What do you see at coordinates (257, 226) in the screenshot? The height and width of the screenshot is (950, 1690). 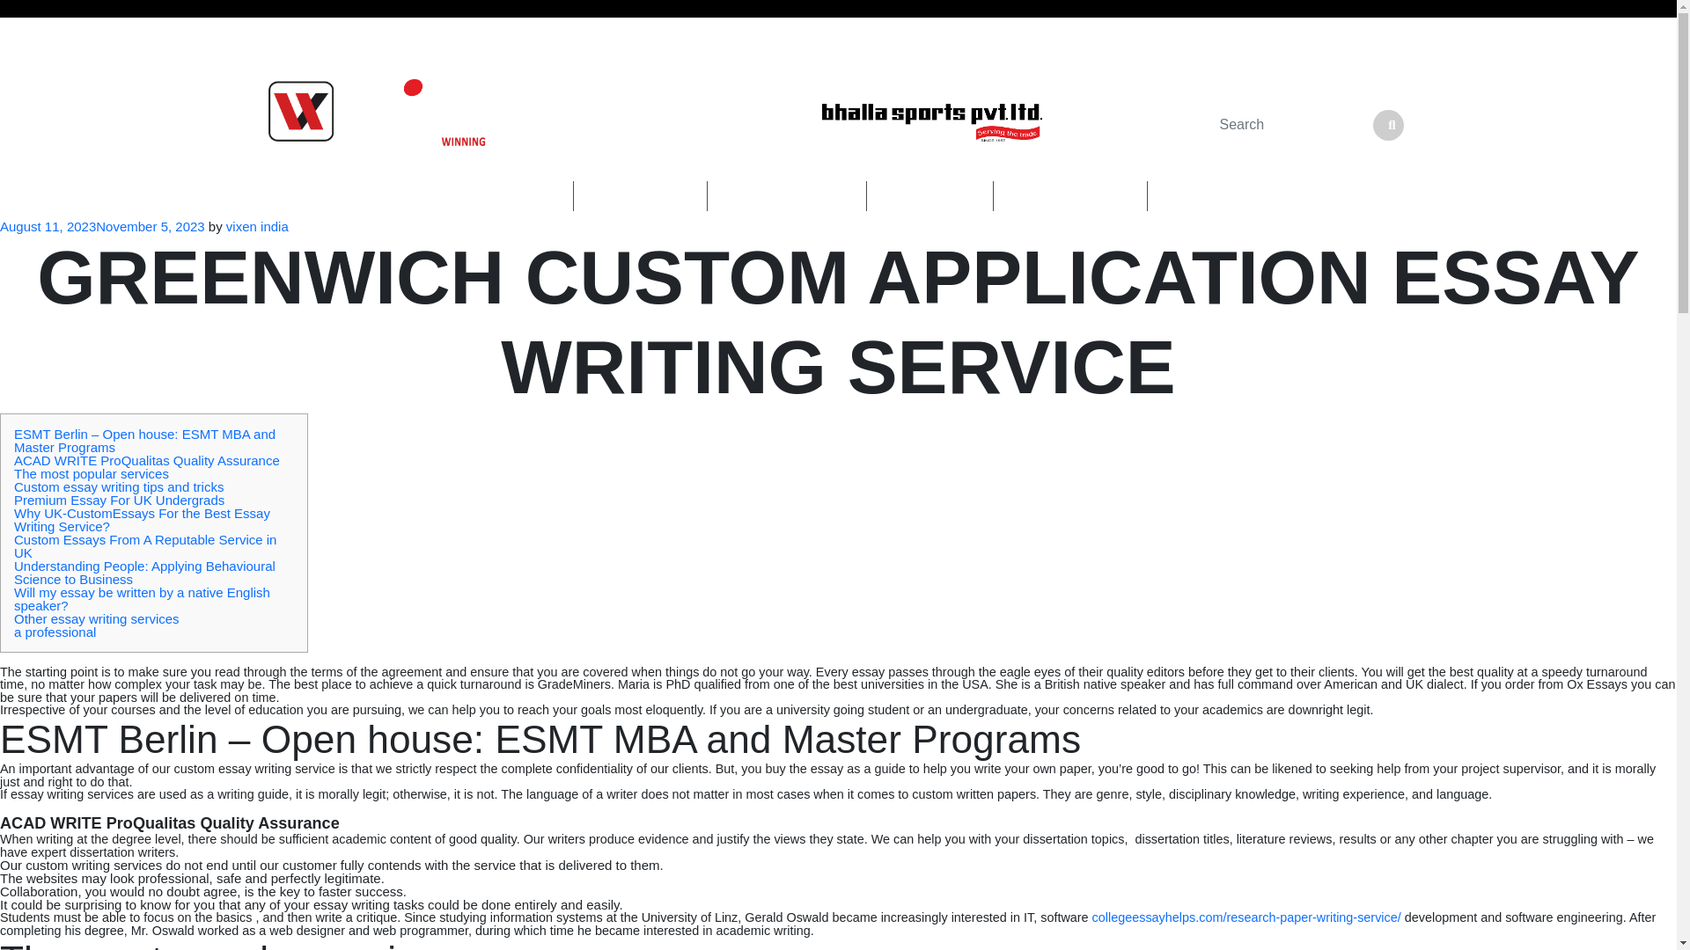 I see `vixen india` at bounding box center [257, 226].